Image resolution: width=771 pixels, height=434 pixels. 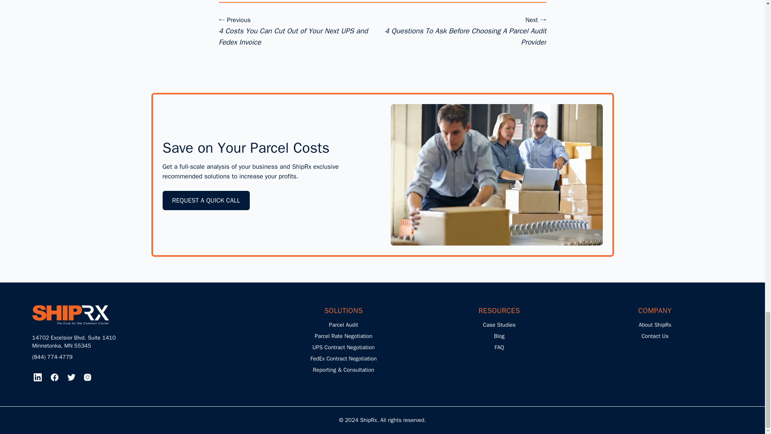 What do you see at coordinates (206, 200) in the screenshot?
I see `REQUEST A QUICK CALL` at bounding box center [206, 200].